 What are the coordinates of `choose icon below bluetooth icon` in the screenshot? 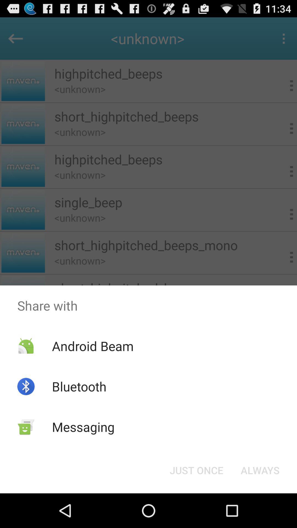 It's located at (83, 427).